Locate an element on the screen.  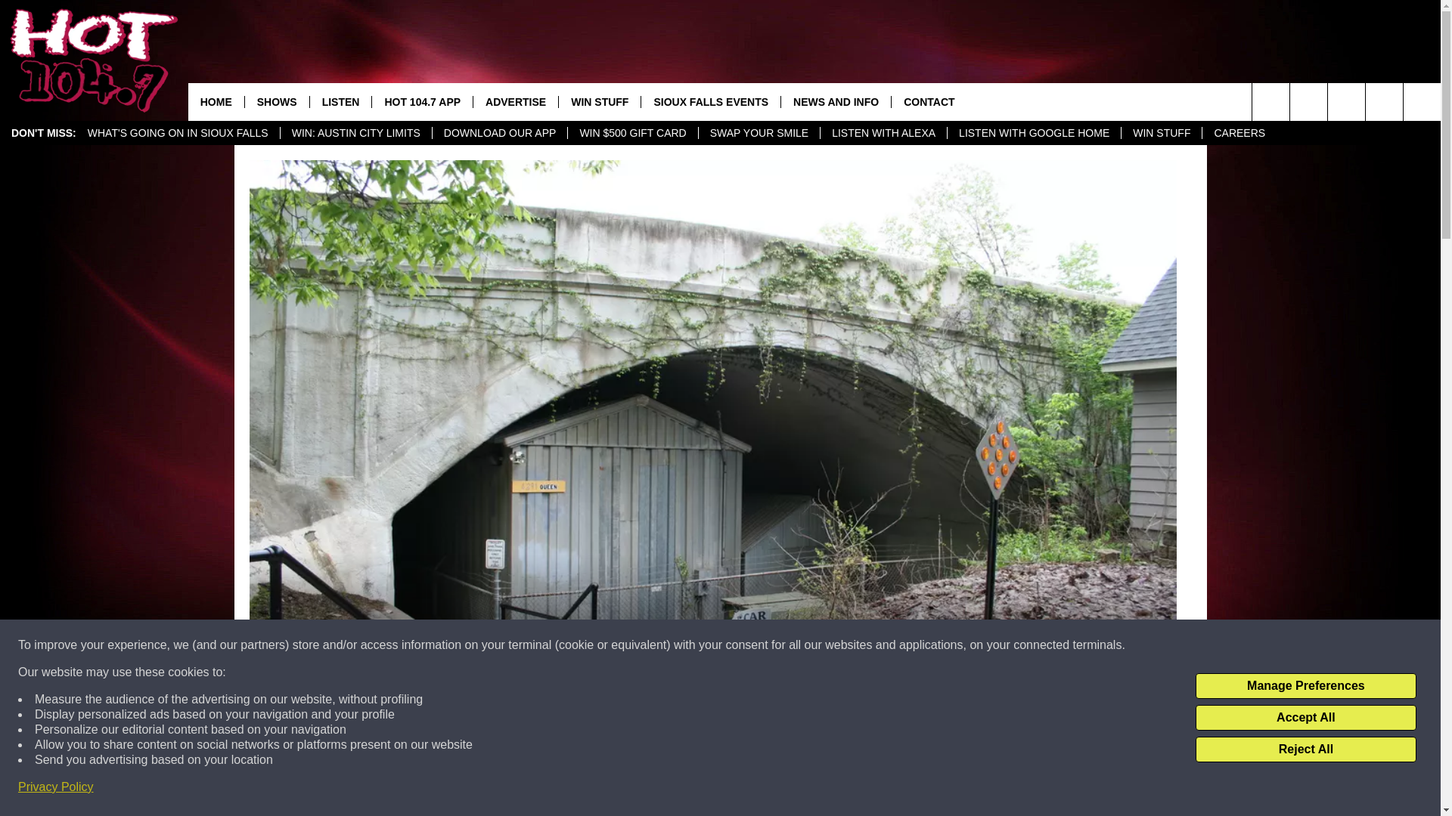
WIN: AUSTIN CITY LIMITS is located at coordinates (355, 133).